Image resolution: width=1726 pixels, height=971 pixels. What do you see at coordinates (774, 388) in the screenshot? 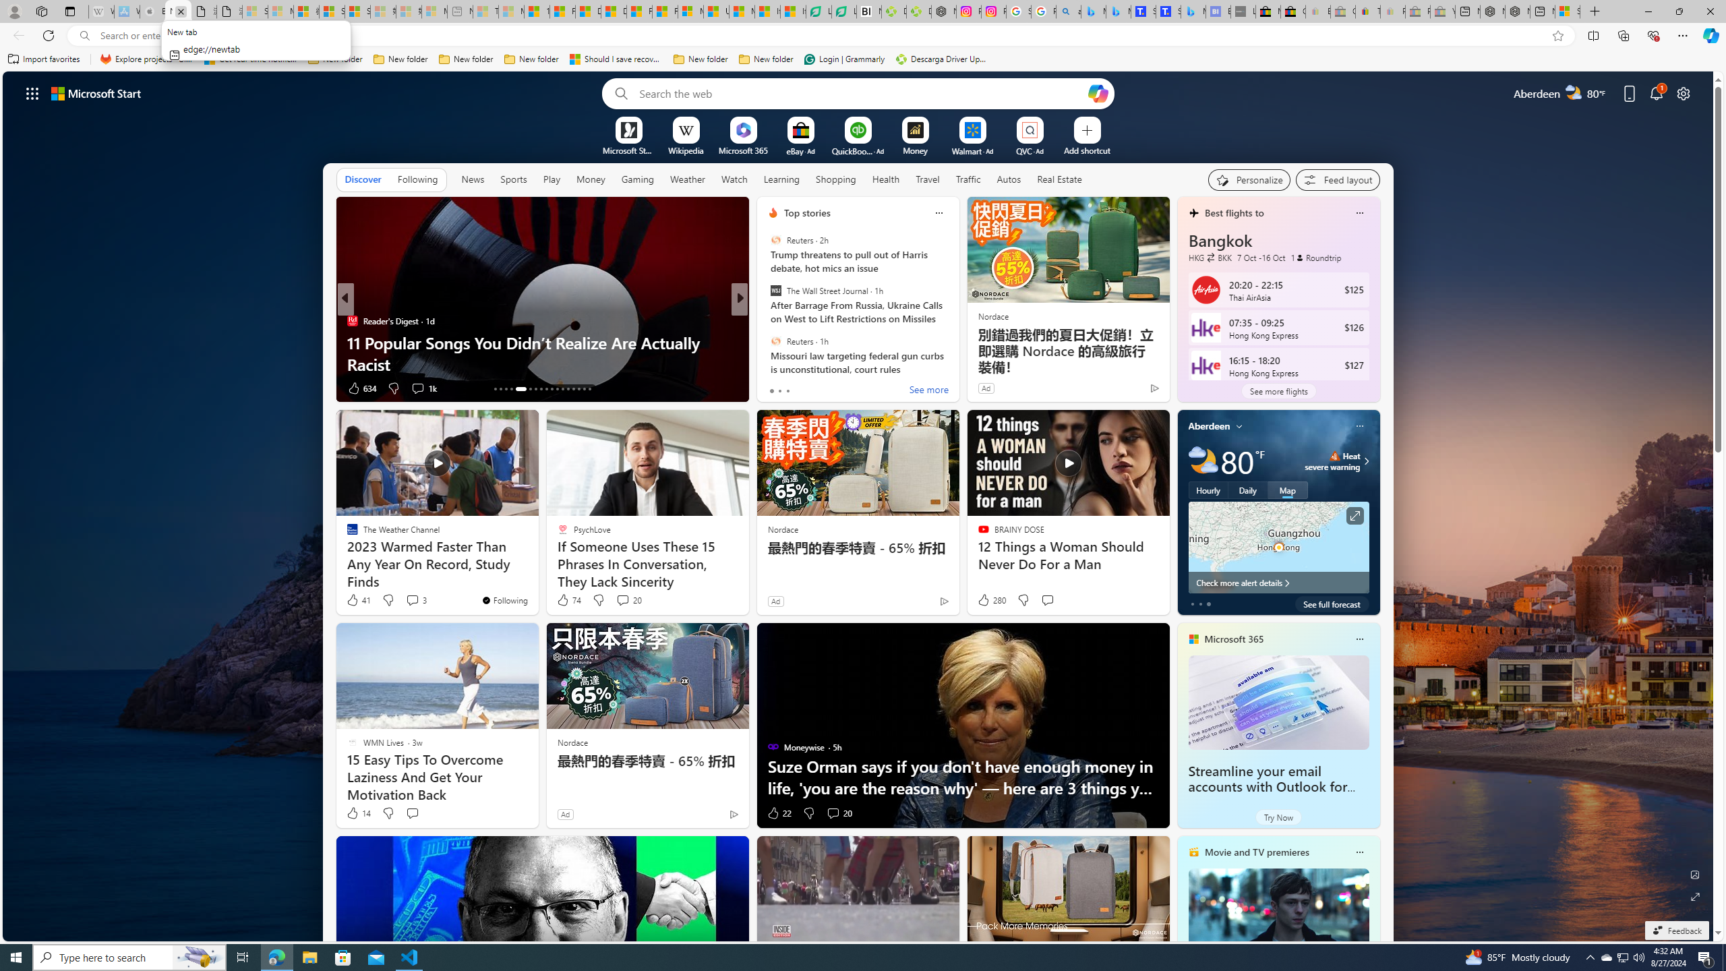
I see `20 Like` at bounding box center [774, 388].